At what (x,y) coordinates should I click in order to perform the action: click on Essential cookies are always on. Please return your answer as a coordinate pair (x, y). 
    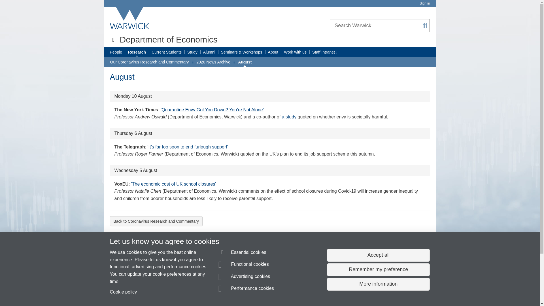
    Looking at the image, I should click on (243, 253).